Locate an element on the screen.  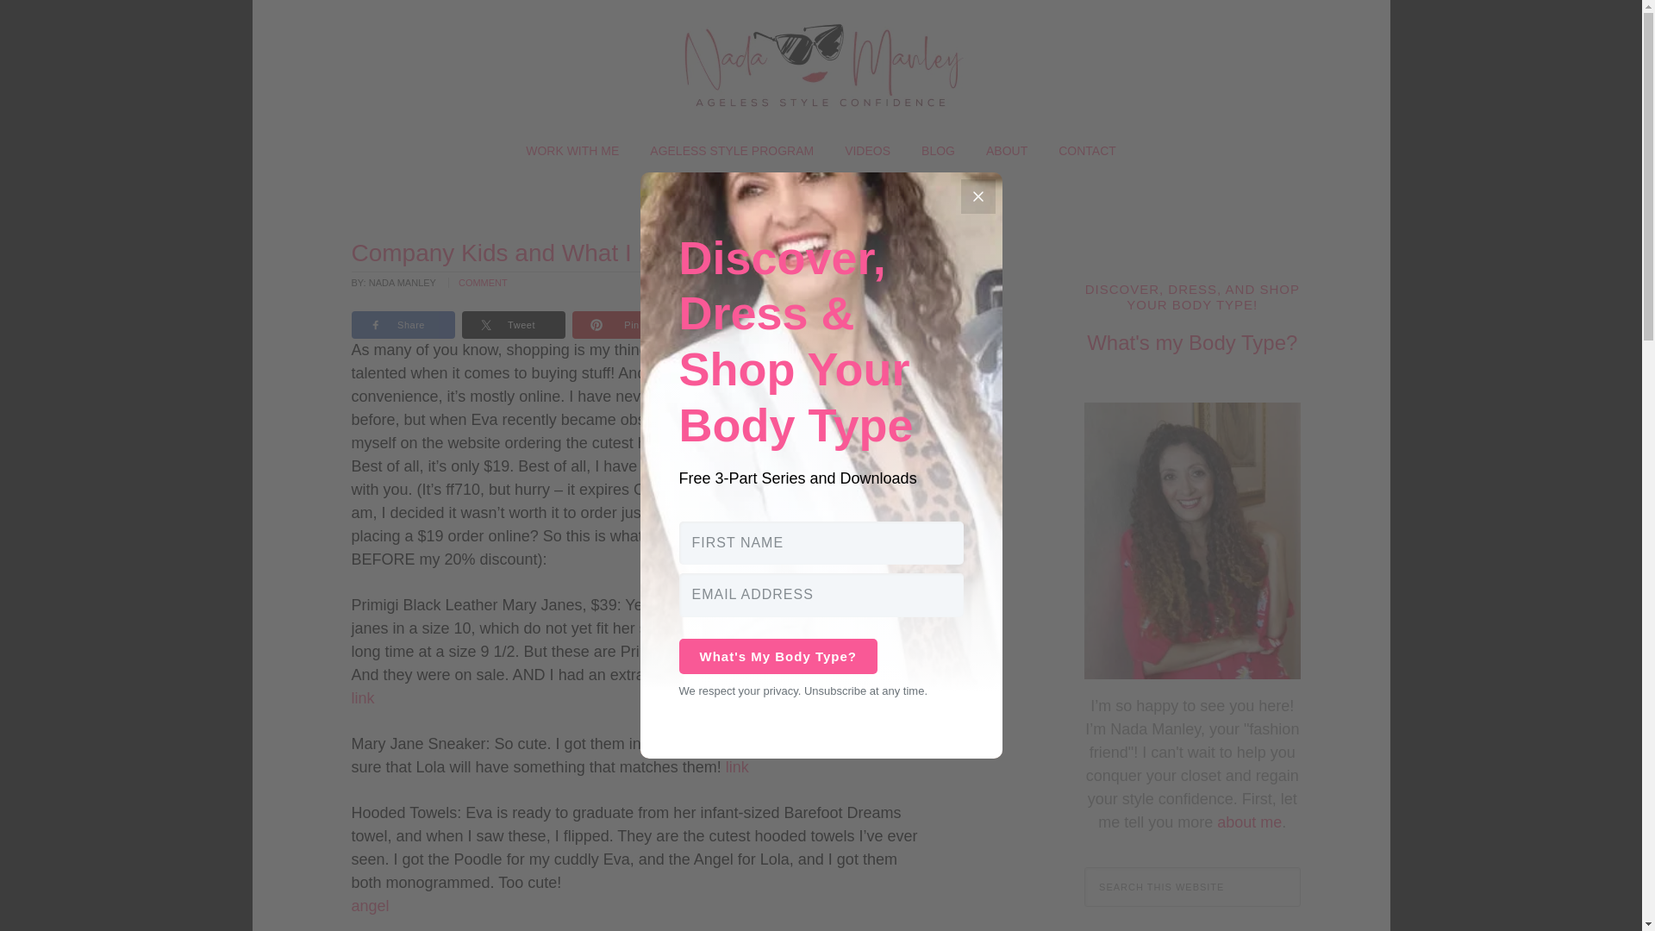
ABOUT is located at coordinates (1006, 150).